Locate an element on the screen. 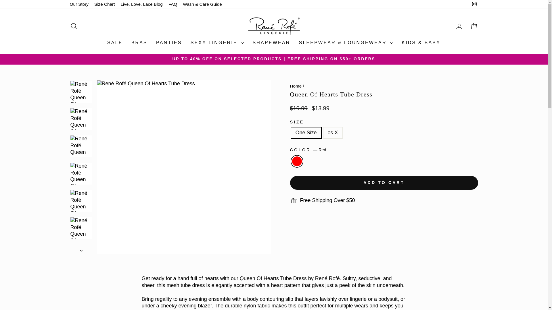  instagram is located at coordinates (474, 4).